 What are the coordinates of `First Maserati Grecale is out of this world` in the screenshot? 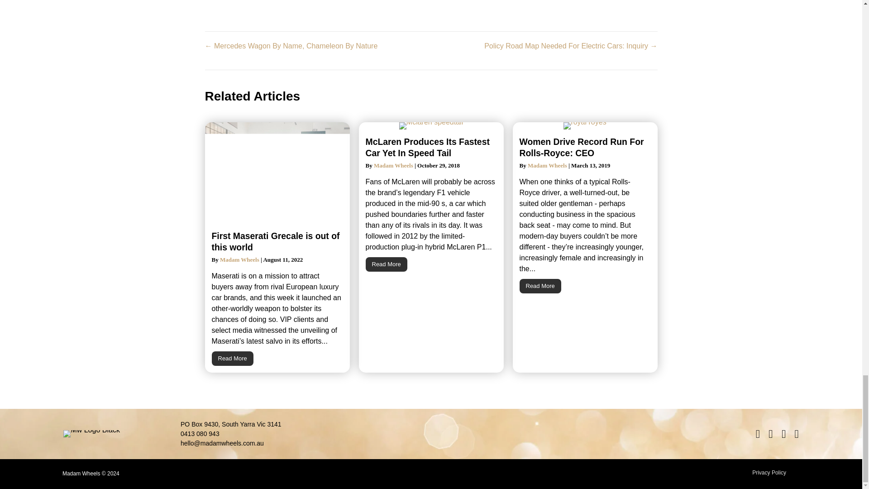 It's located at (233, 359).